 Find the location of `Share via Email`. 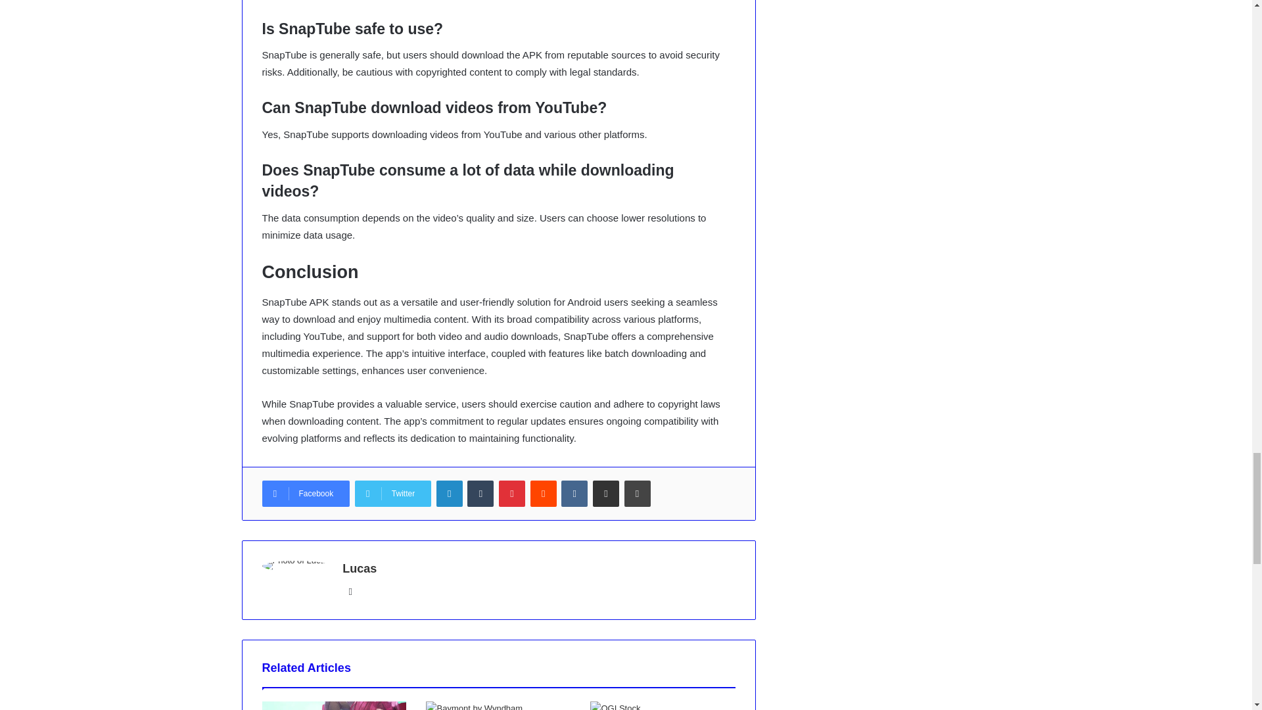

Share via Email is located at coordinates (606, 494).